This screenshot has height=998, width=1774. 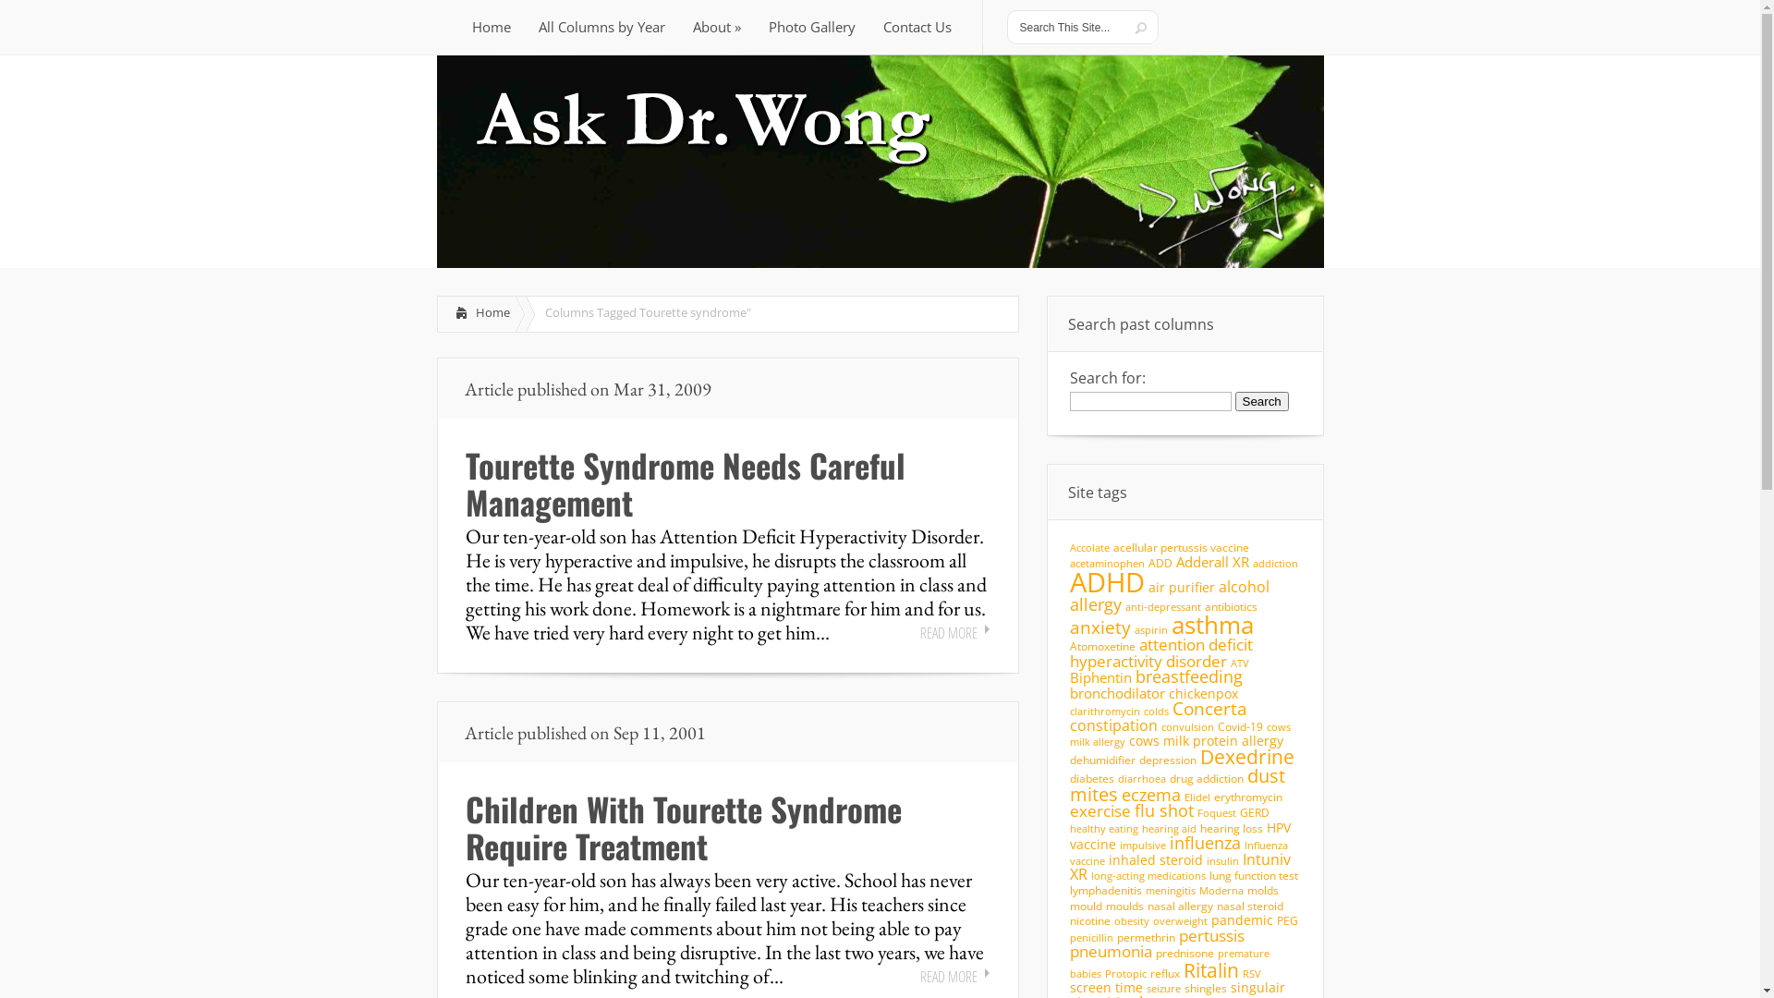 I want to click on singulair, so click(x=1258, y=987).